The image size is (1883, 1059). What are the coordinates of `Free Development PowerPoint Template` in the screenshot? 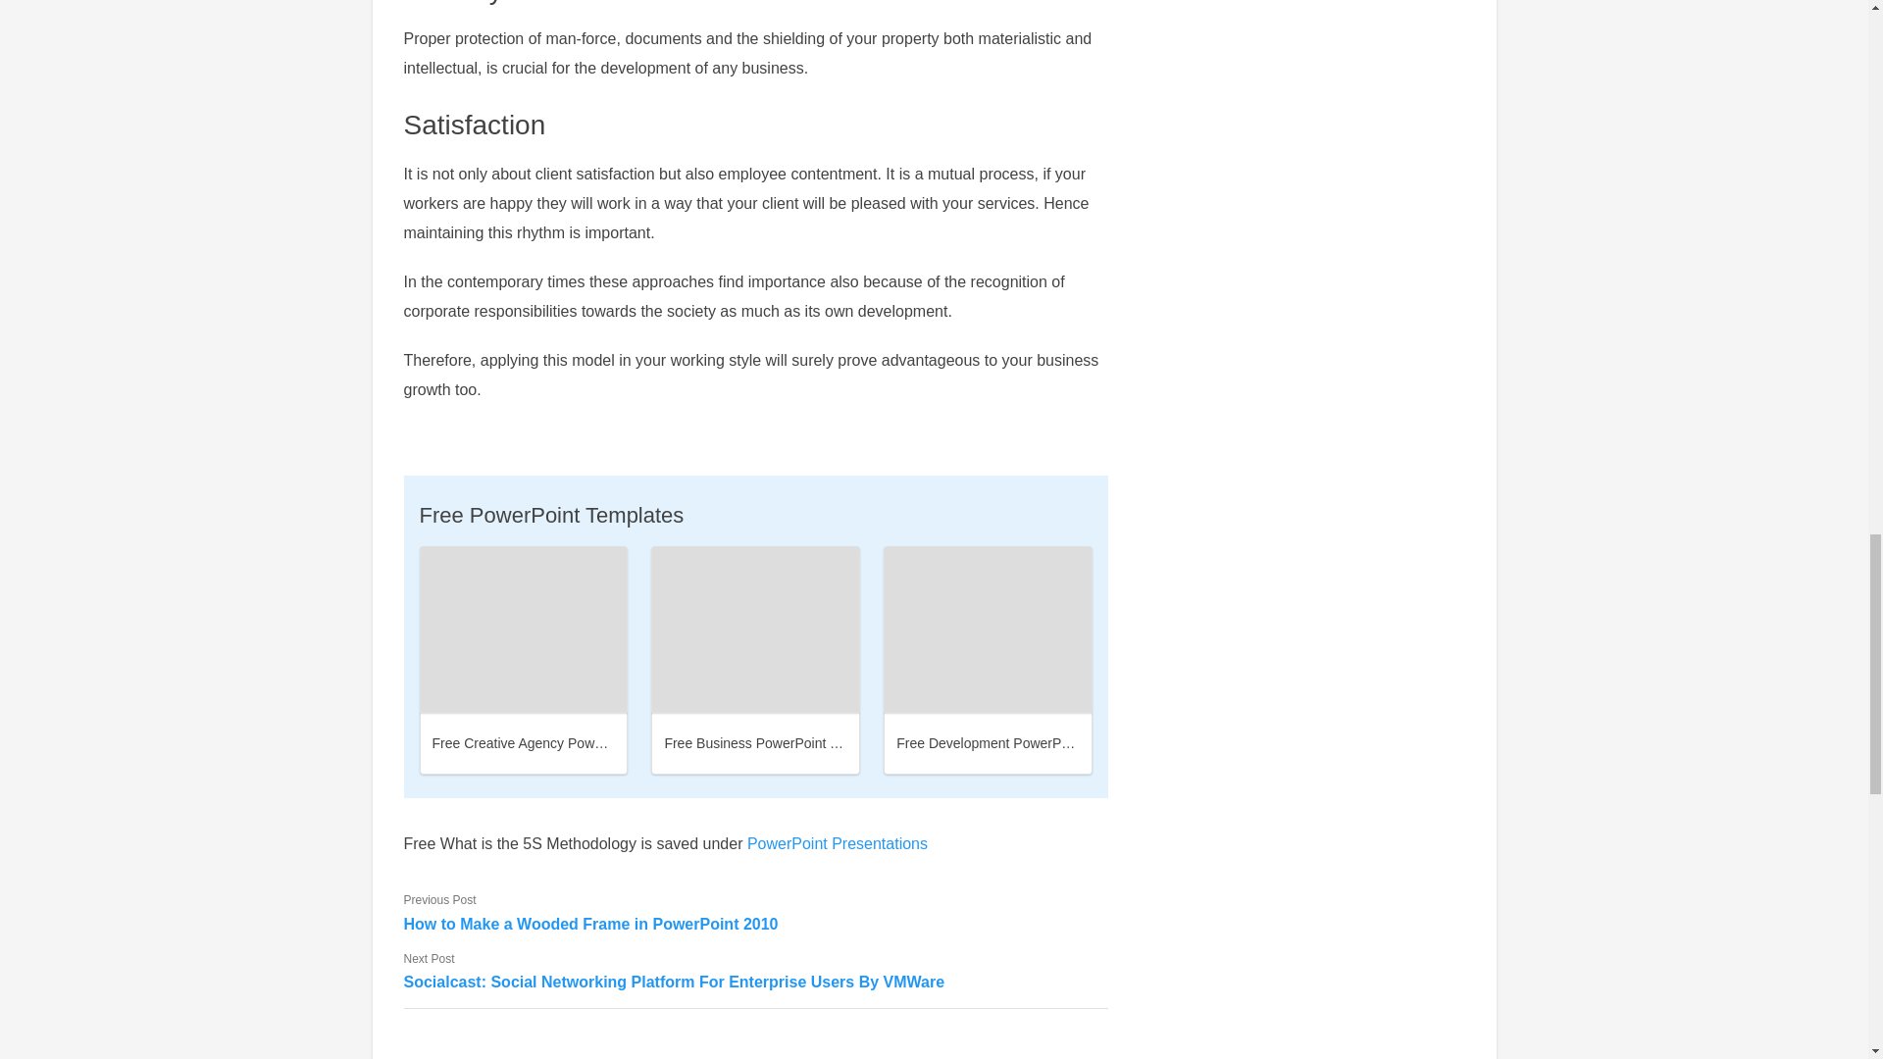 It's located at (1019, 742).